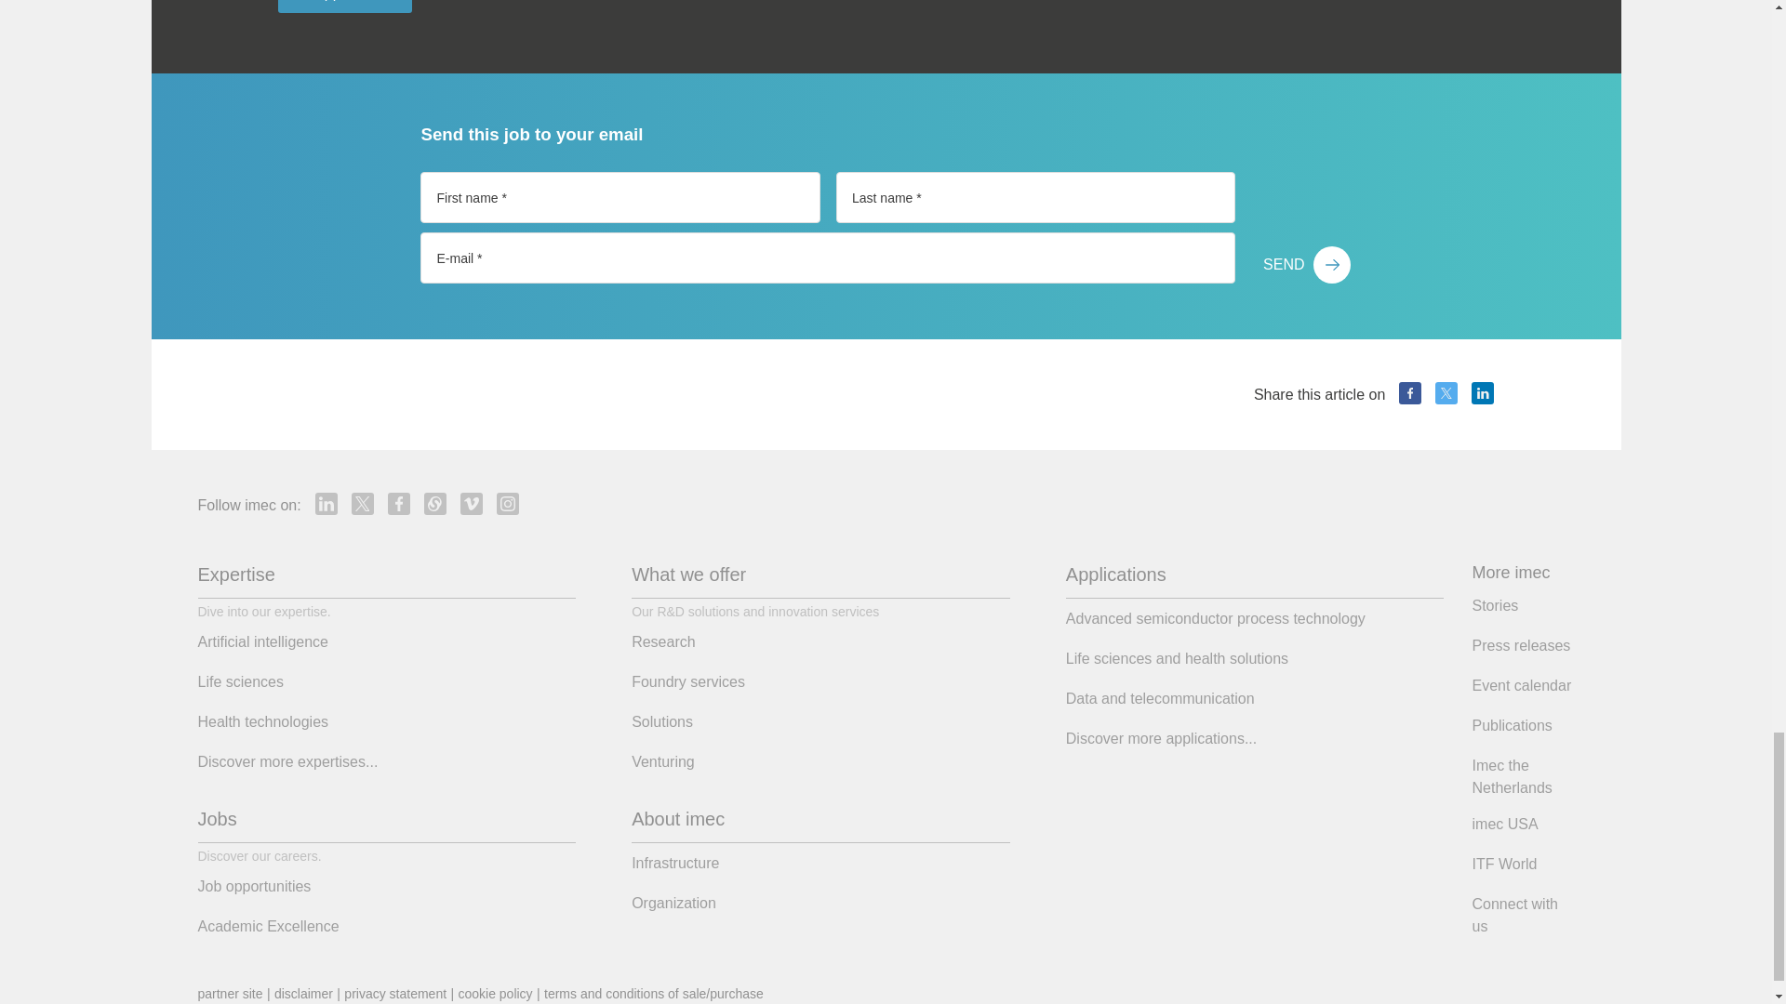 This screenshot has width=1786, height=1004. What do you see at coordinates (345, 7) in the screenshot?
I see `Job opportunities` at bounding box center [345, 7].